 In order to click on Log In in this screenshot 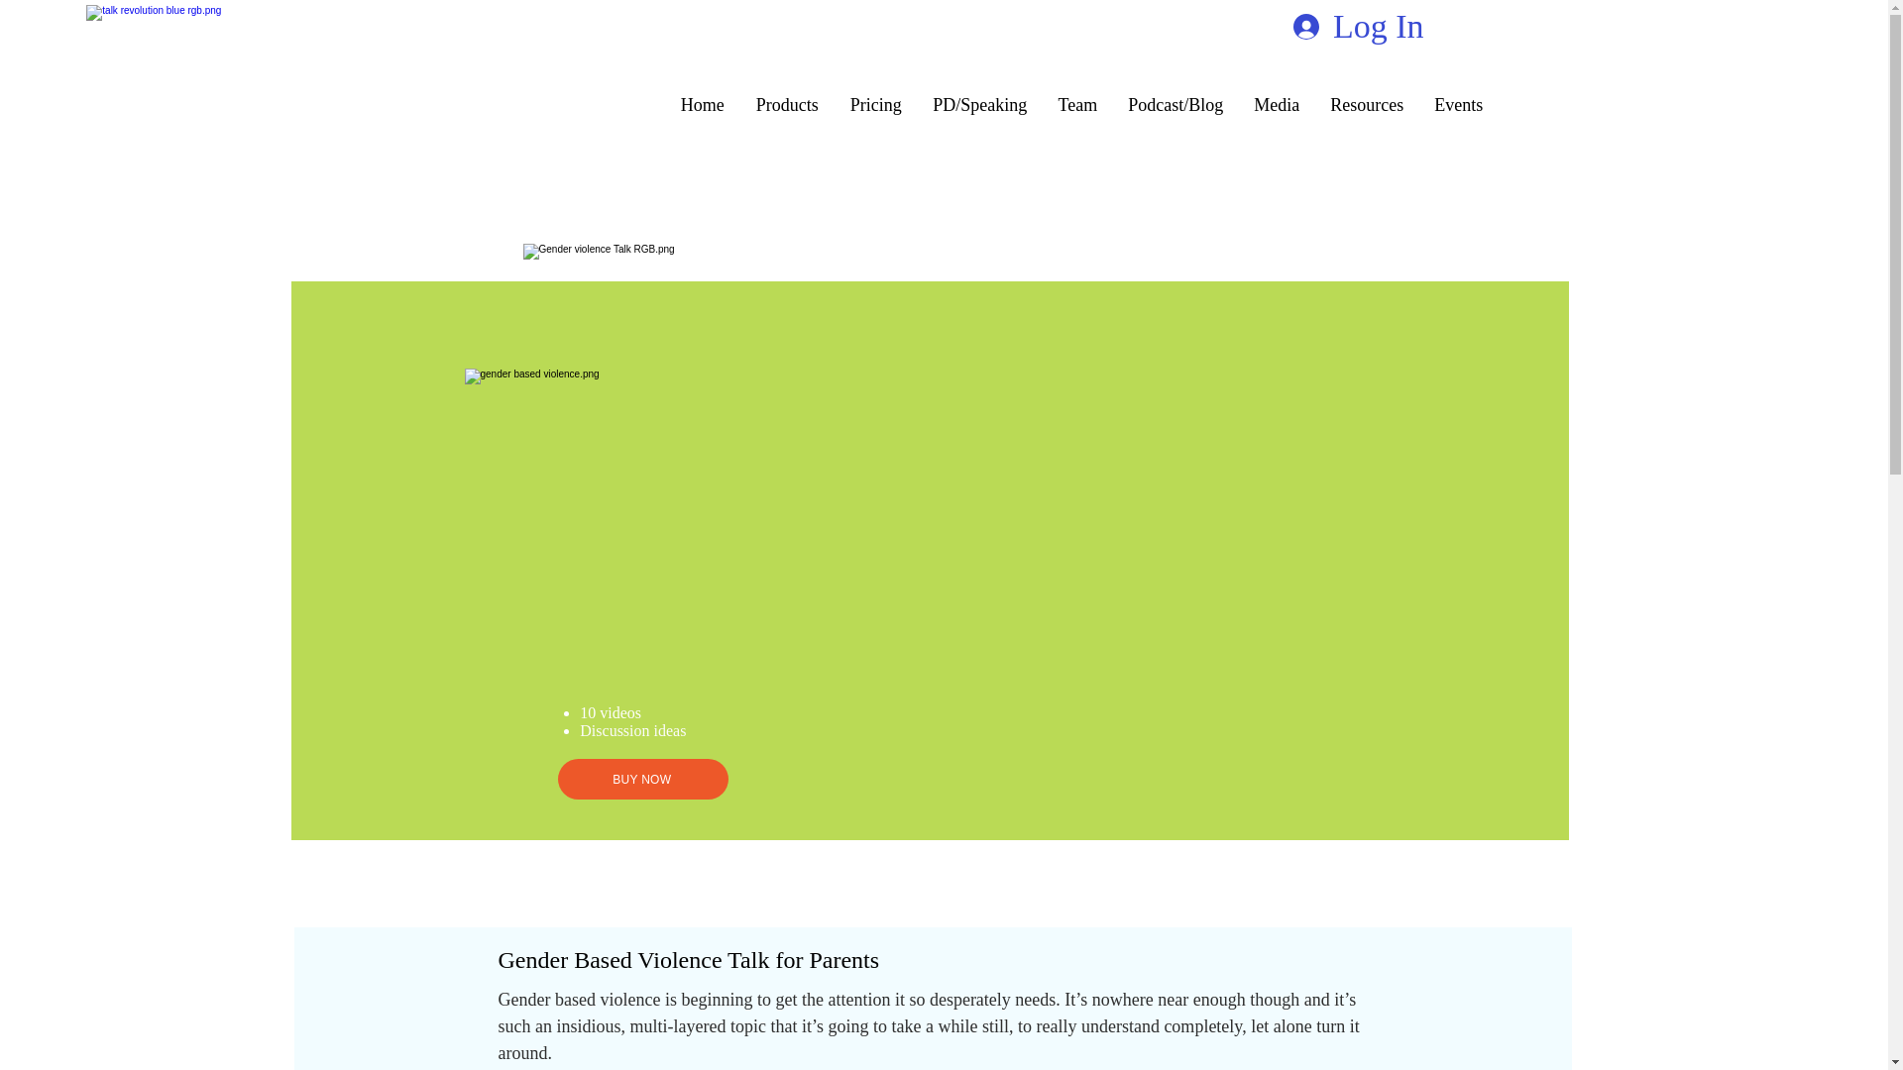, I will do `click(1358, 28)`.